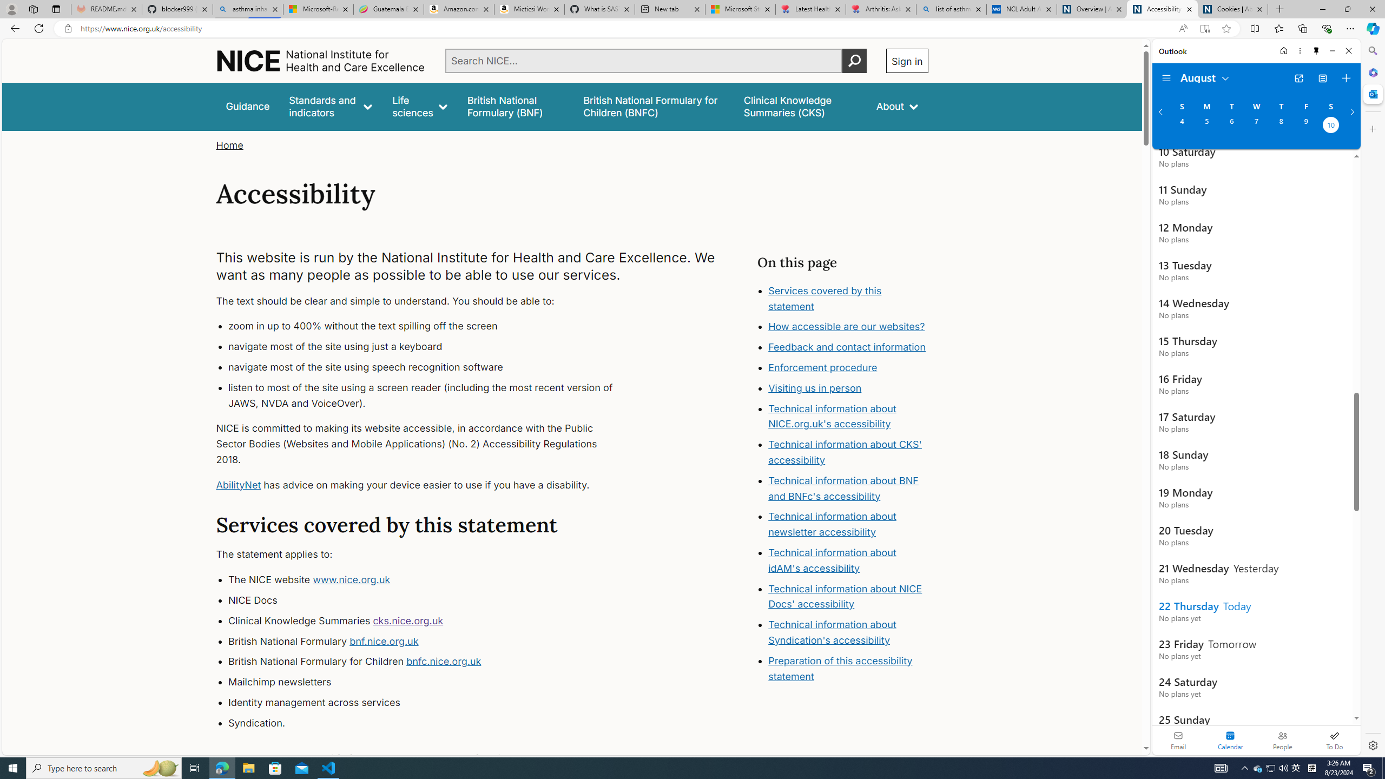 This screenshot has height=779, width=1385. Describe the element at coordinates (841, 668) in the screenshot. I see `Preparation of this accessibility statement` at that location.